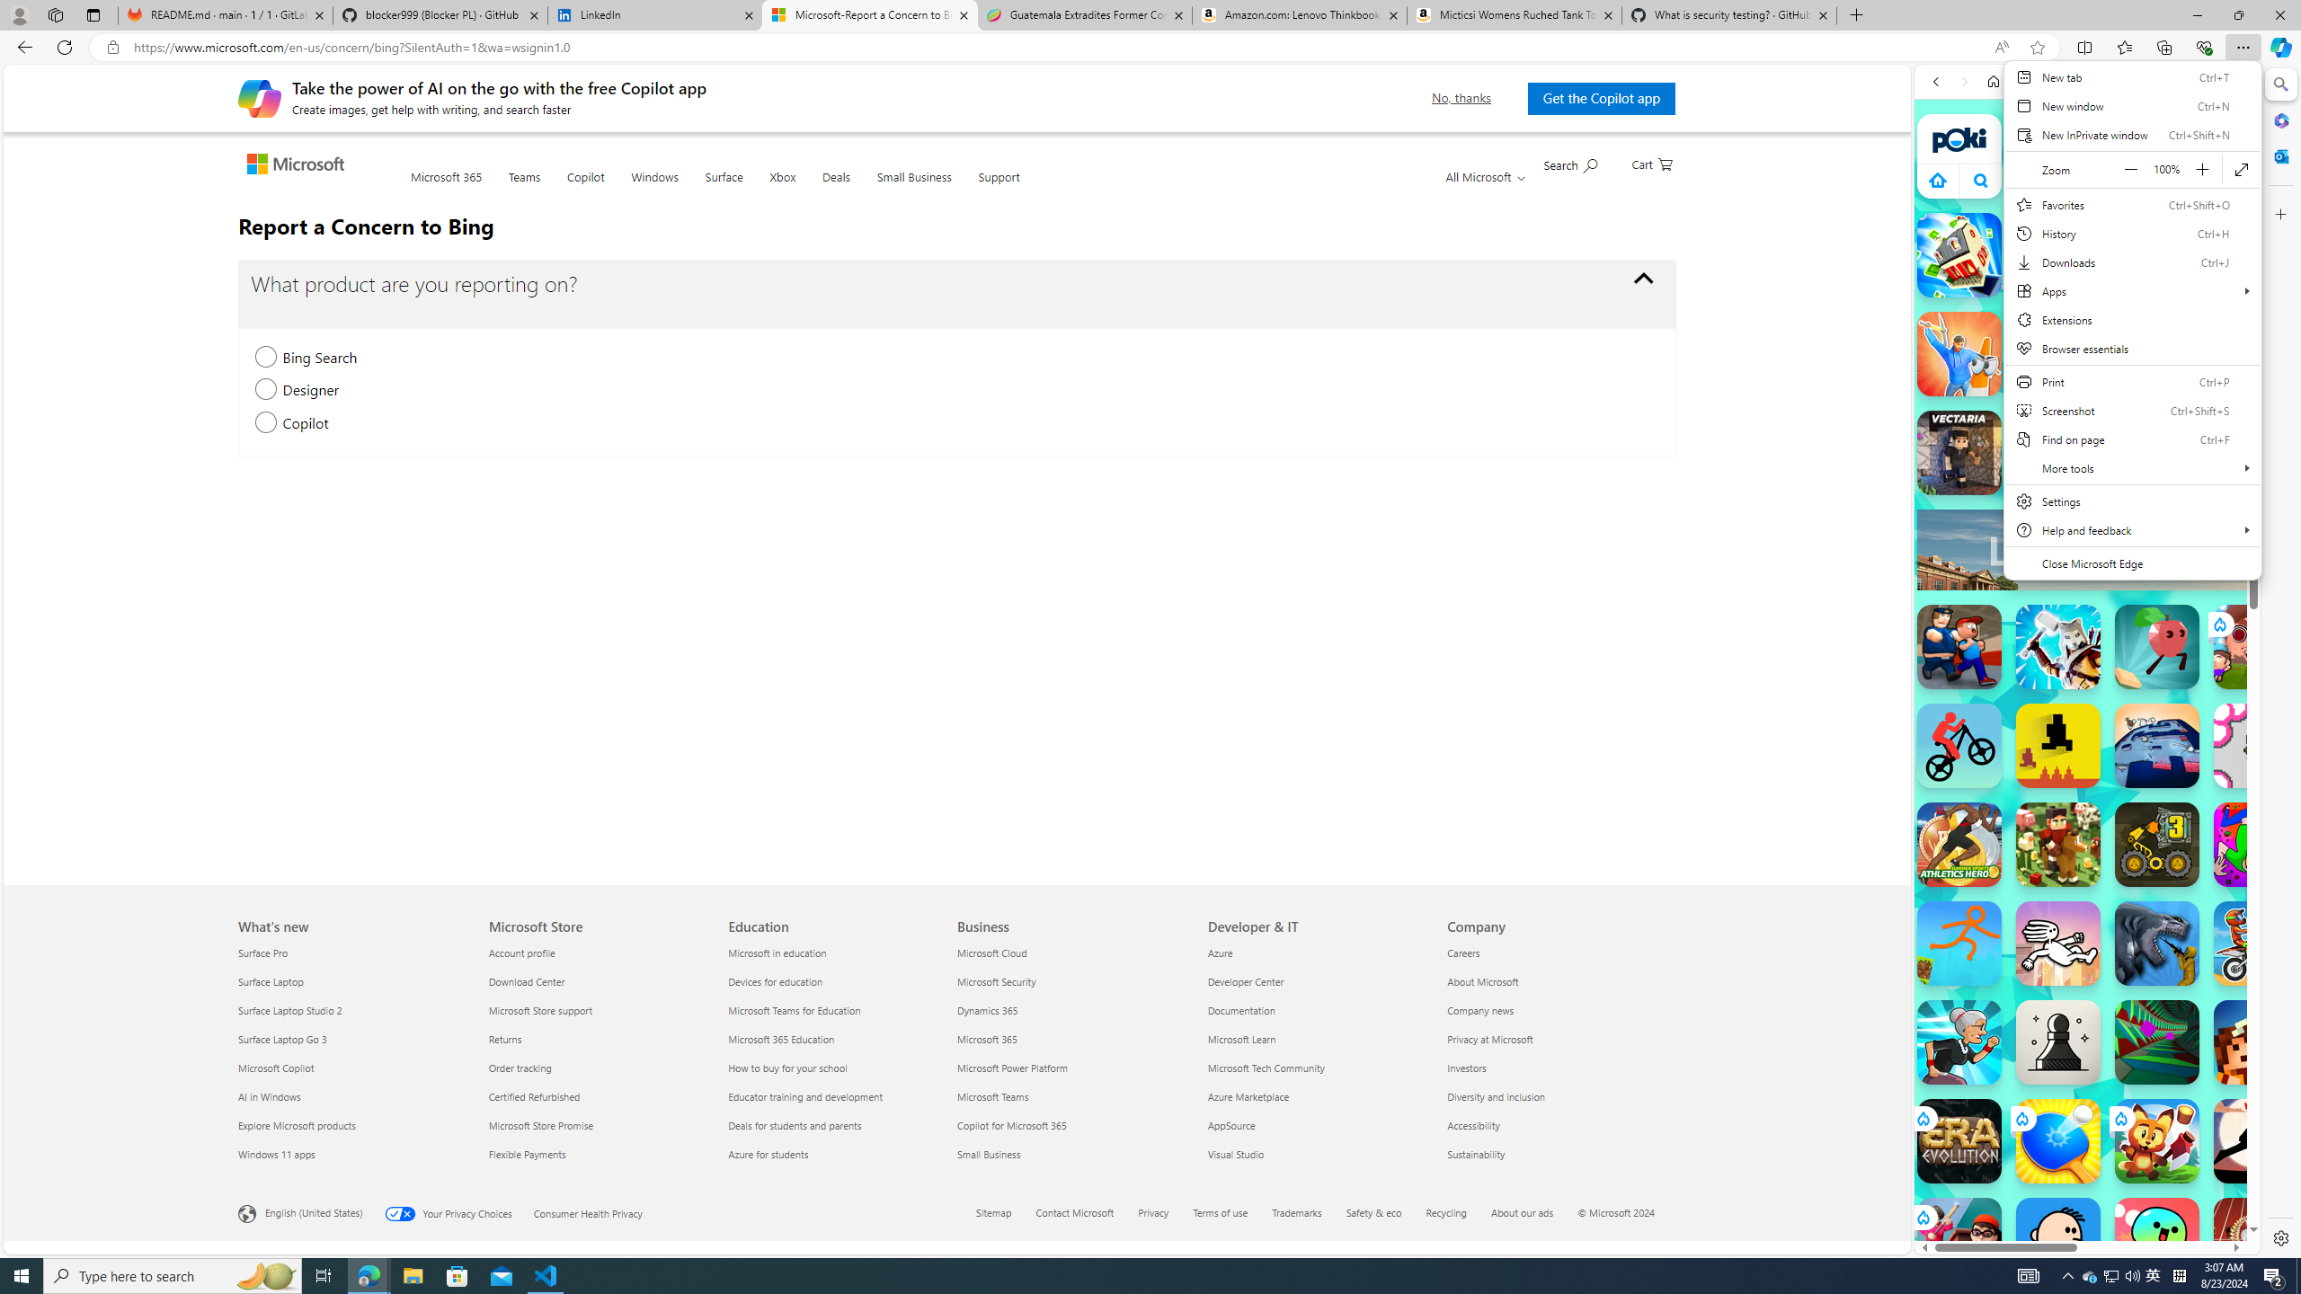 The image size is (2301, 1294). Describe the element at coordinates (2080, 278) in the screenshot. I see `Poki - Free Online Games - Play Now!` at that location.